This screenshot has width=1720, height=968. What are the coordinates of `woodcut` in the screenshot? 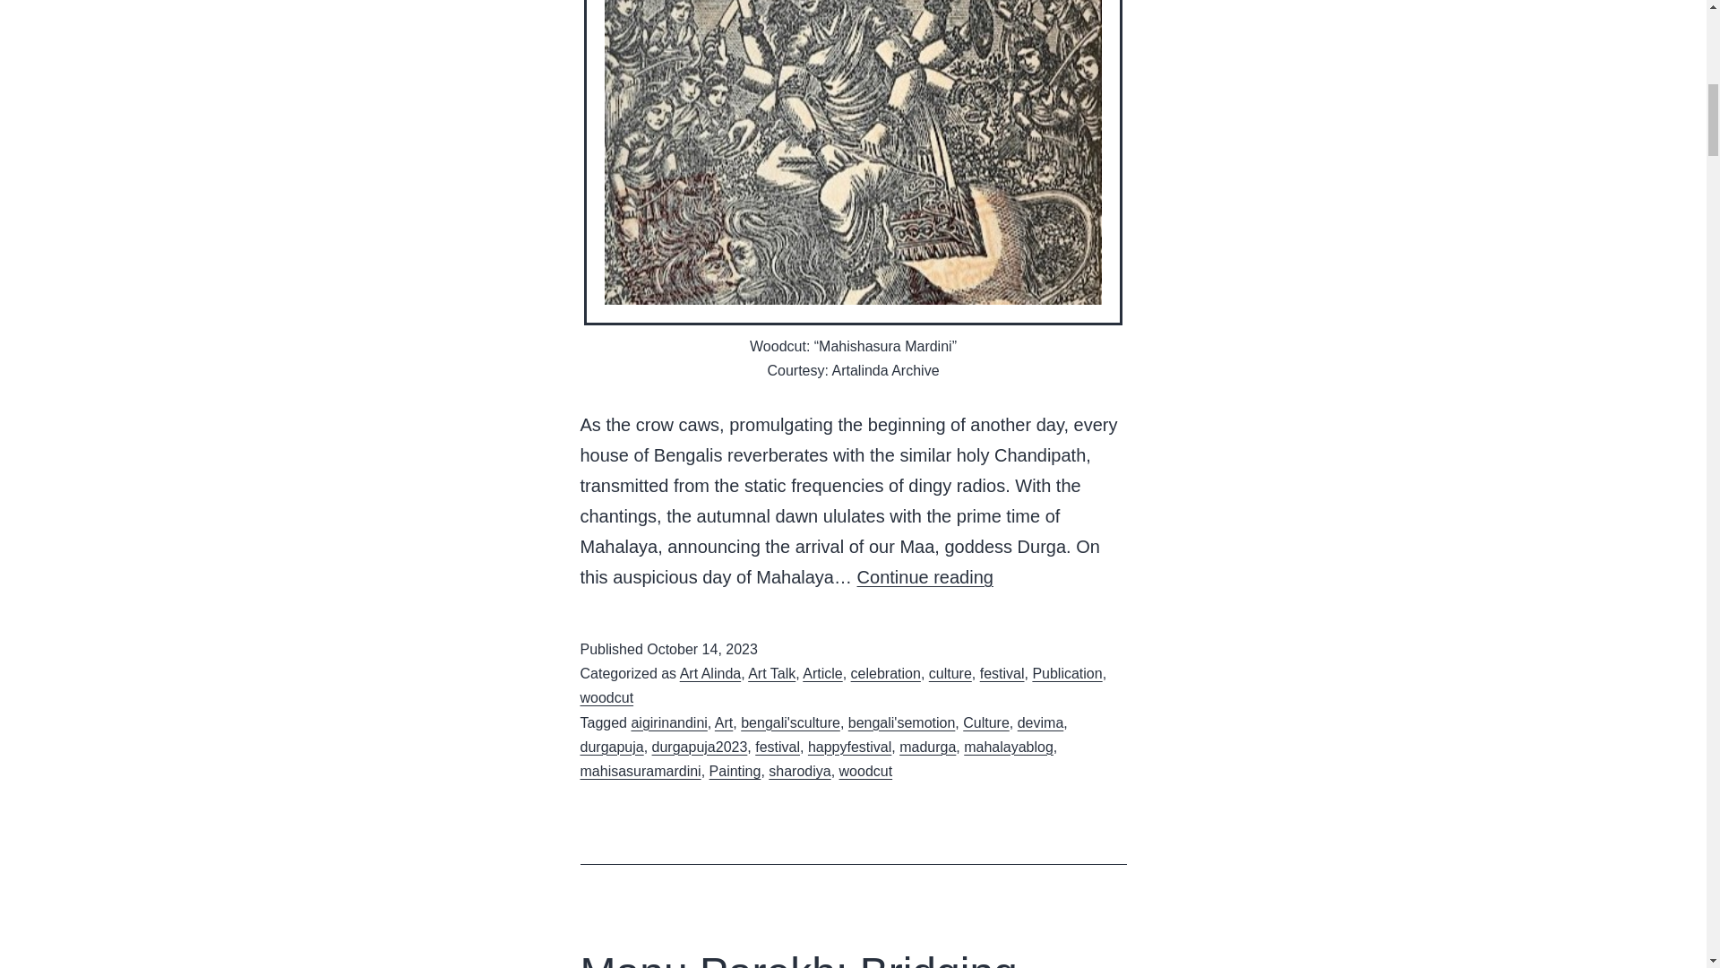 It's located at (607, 697).